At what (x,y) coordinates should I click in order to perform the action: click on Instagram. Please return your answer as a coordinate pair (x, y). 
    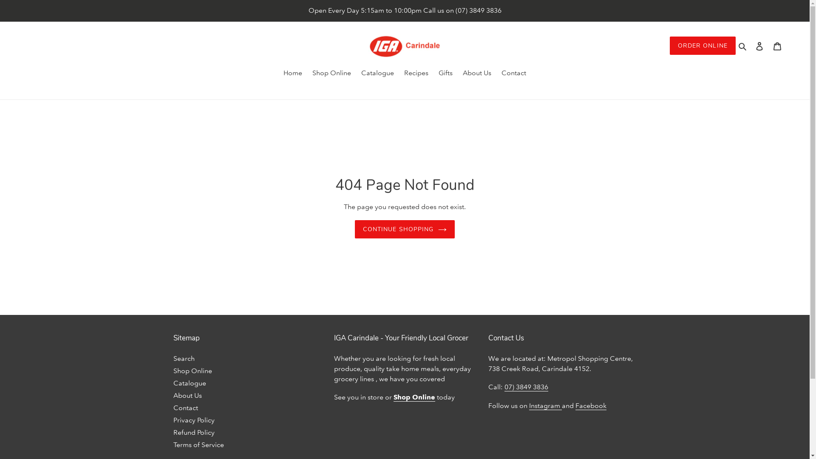
    Looking at the image, I should click on (546, 405).